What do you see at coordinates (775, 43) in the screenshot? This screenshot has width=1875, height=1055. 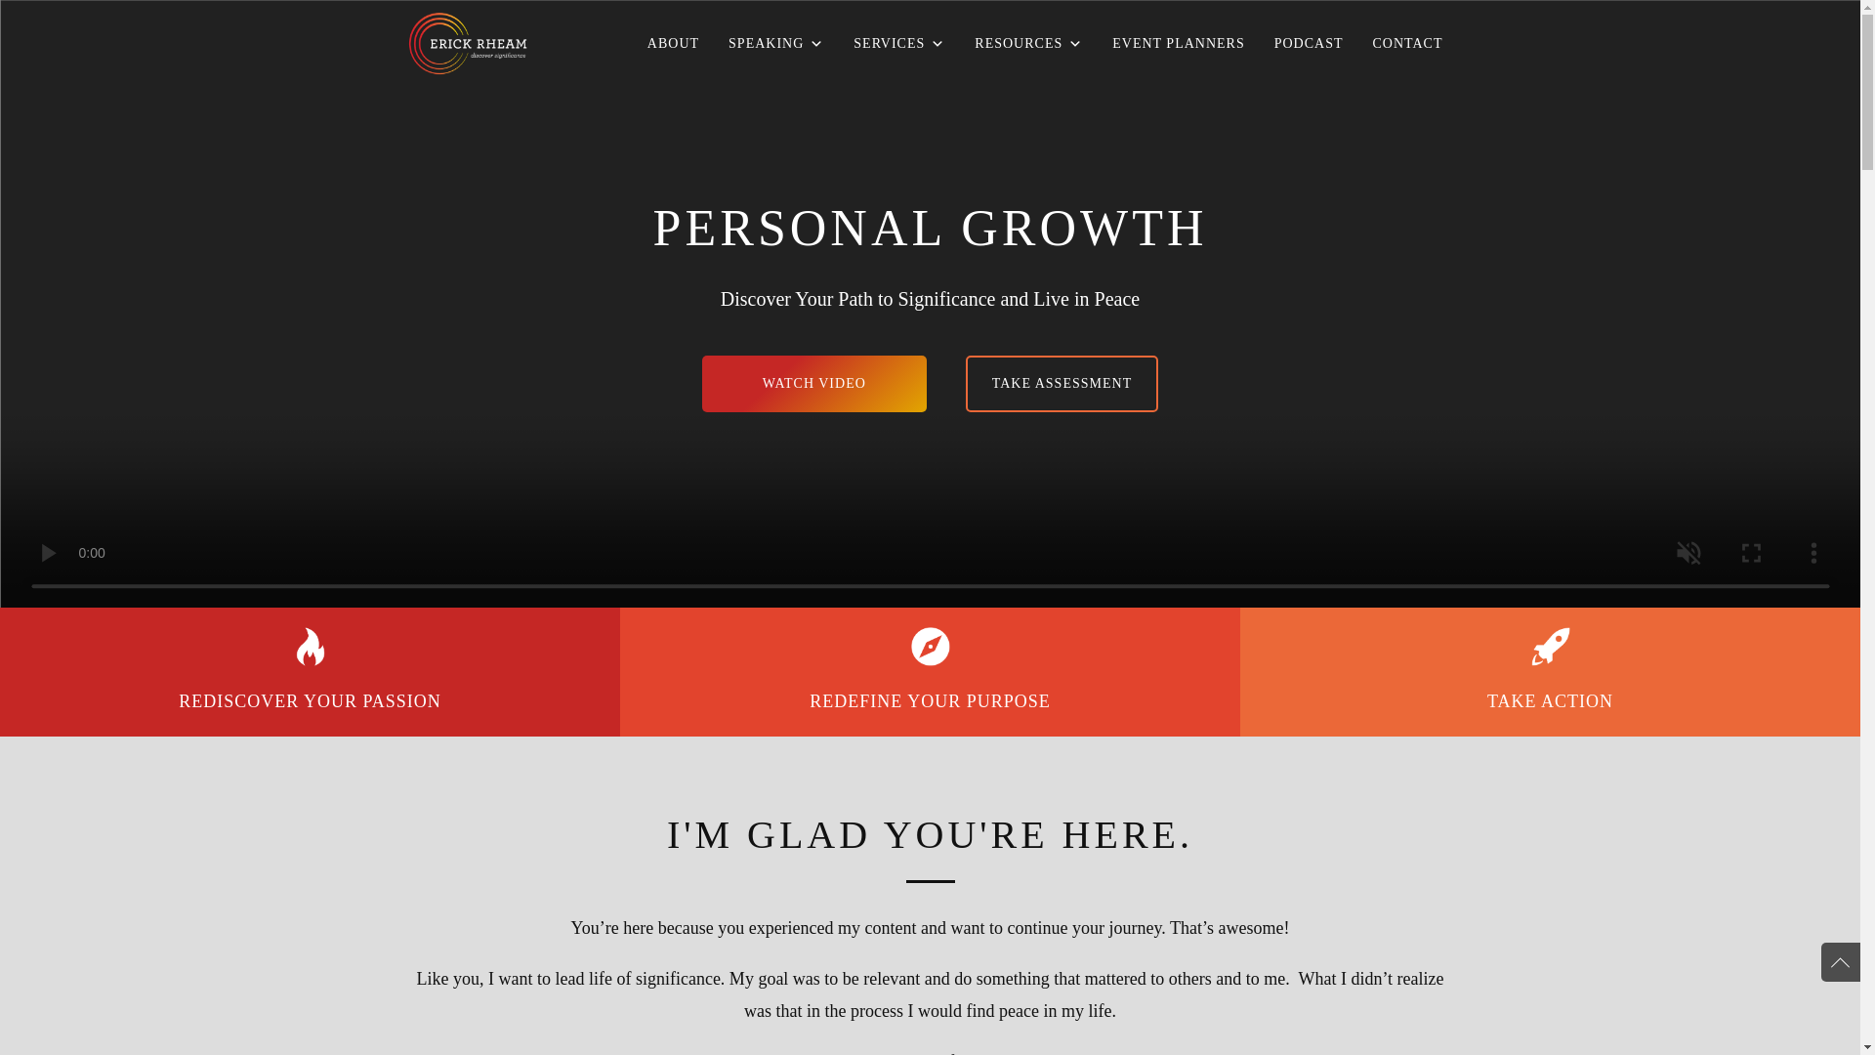 I see `SPEAKING` at bounding box center [775, 43].